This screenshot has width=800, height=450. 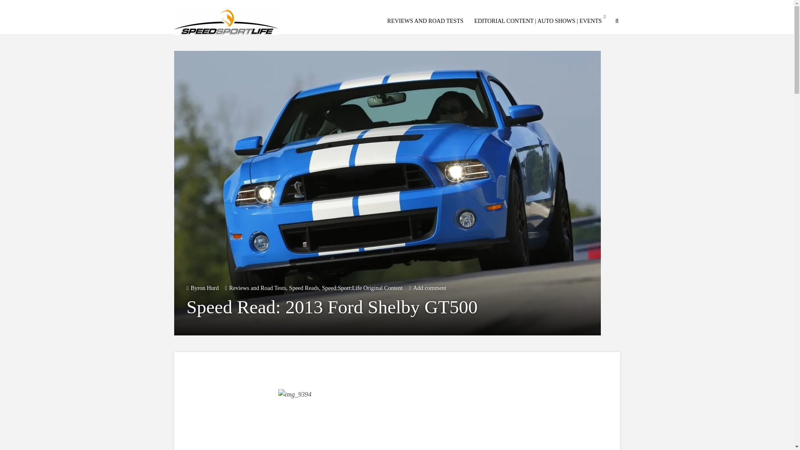 I want to click on Speed:Sport:Life, so click(x=226, y=21).